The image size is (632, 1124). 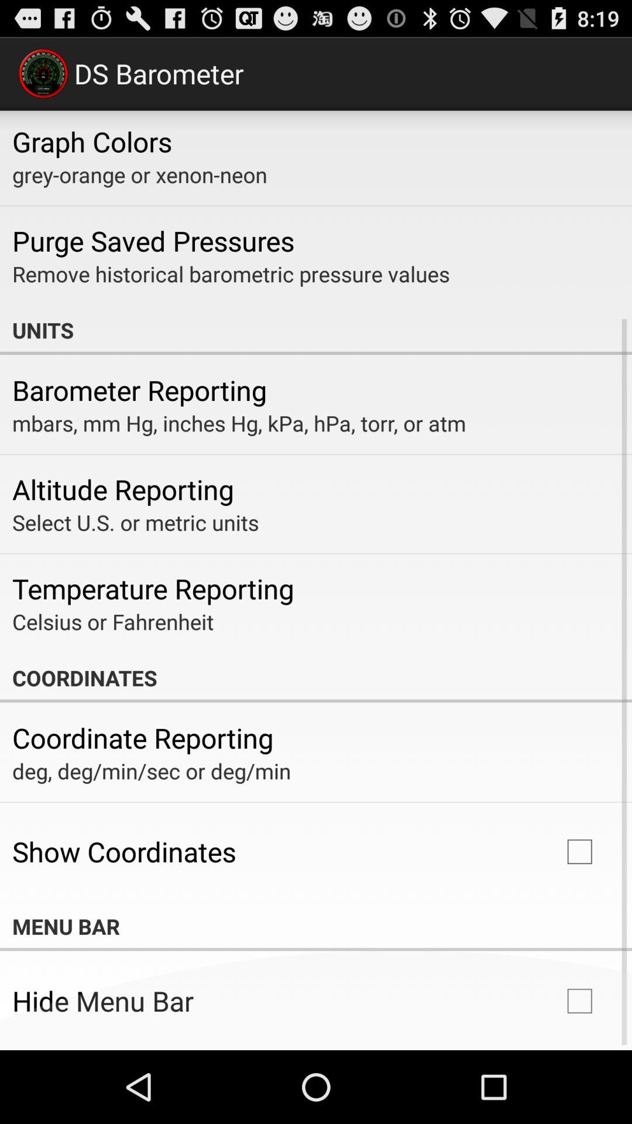 I want to click on jump until mbars mm hg icon, so click(x=239, y=423).